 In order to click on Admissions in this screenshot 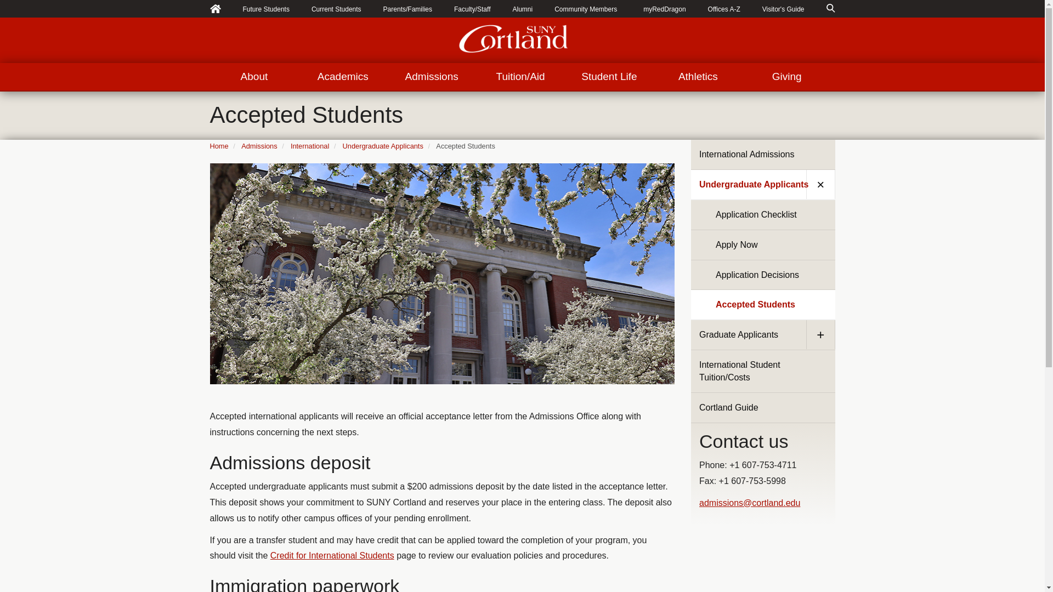, I will do `click(431, 77)`.